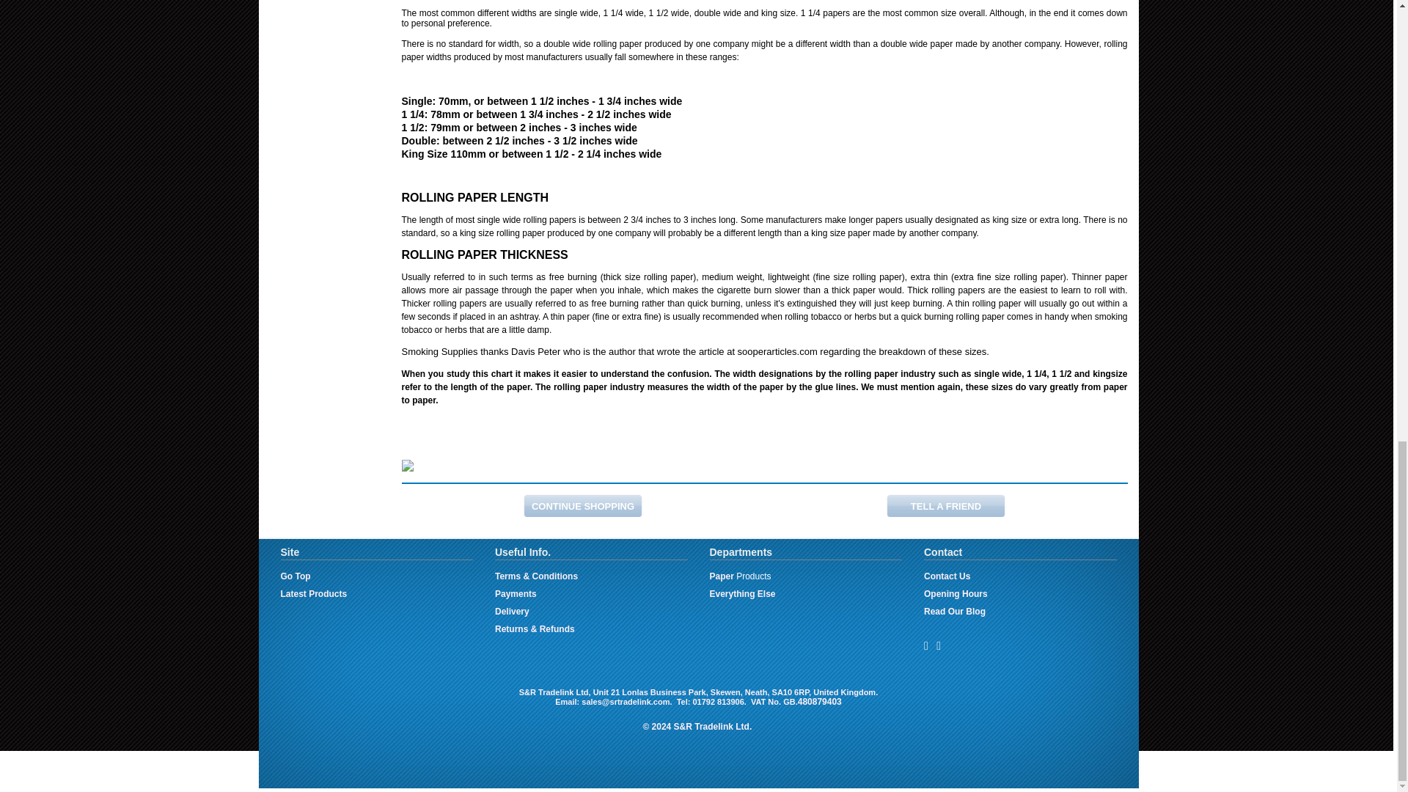 Image resolution: width=1408 pixels, height=792 pixels. Describe the element at coordinates (742, 594) in the screenshot. I see `Everything Else` at that location.